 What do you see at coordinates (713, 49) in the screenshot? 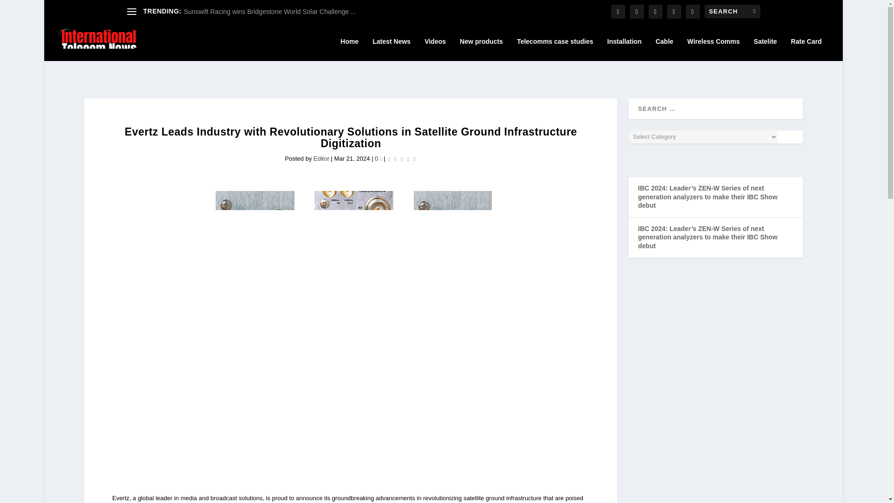
I see `Wireless Comms` at bounding box center [713, 49].